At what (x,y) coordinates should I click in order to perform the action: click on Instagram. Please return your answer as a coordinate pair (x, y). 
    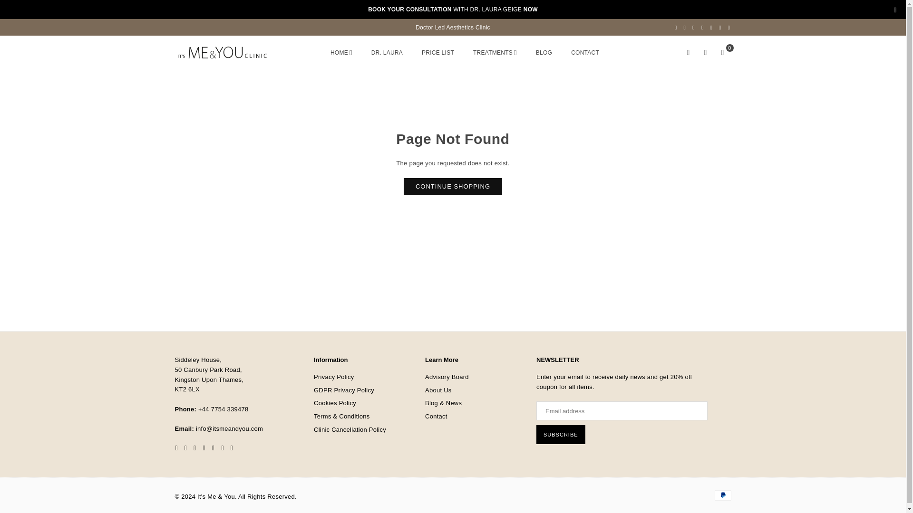
    Looking at the image, I should click on (702, 27).